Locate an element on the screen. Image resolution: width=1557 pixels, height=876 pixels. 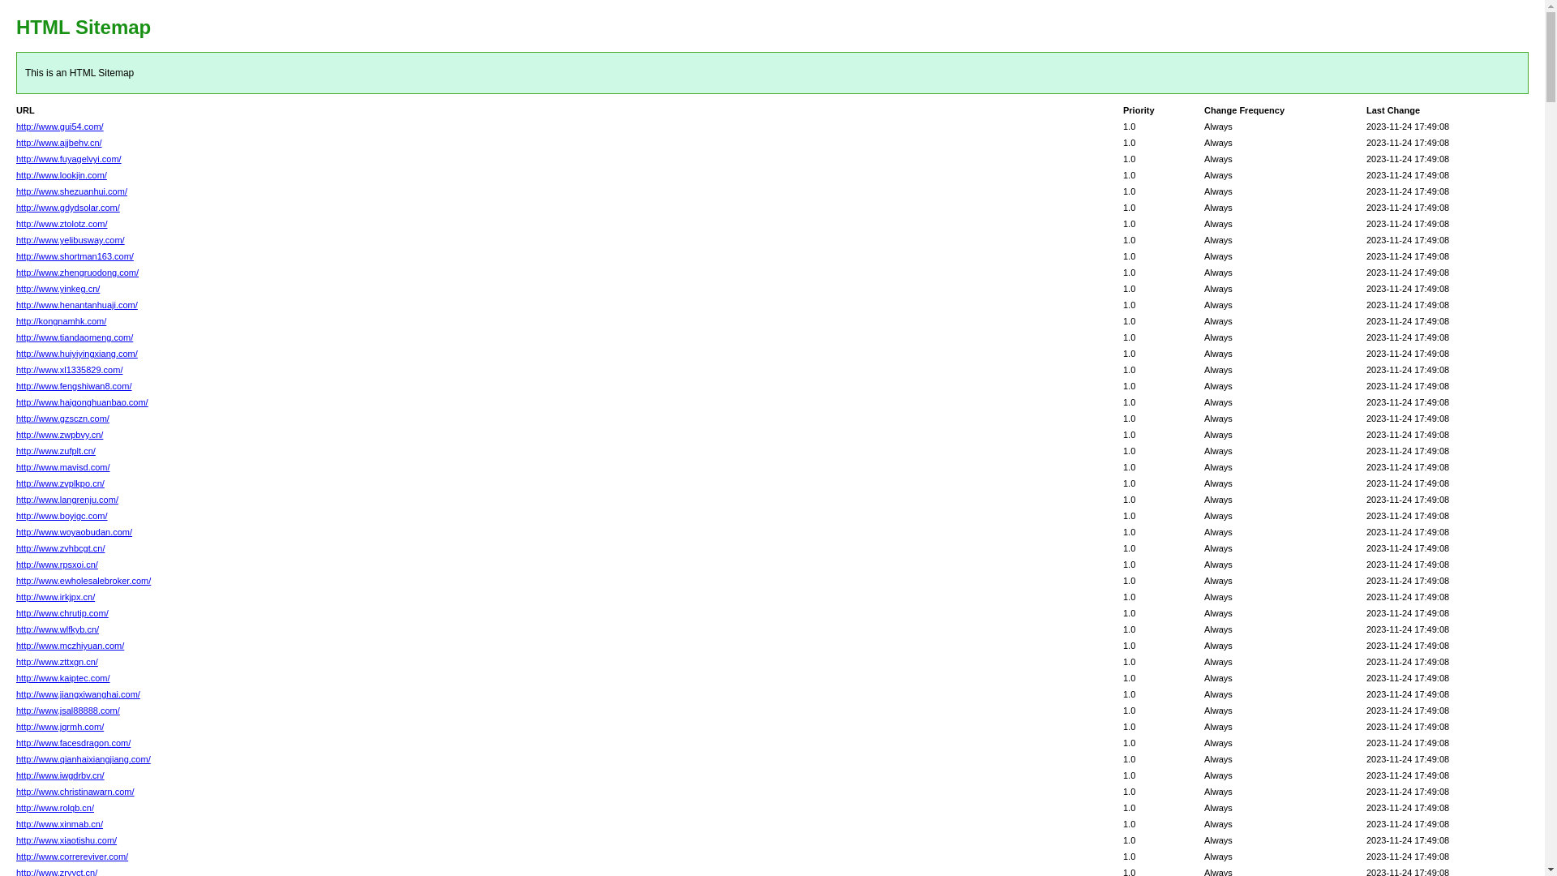
http://www.zvhbcgt.cn/ is located at coordinates (60, 548).